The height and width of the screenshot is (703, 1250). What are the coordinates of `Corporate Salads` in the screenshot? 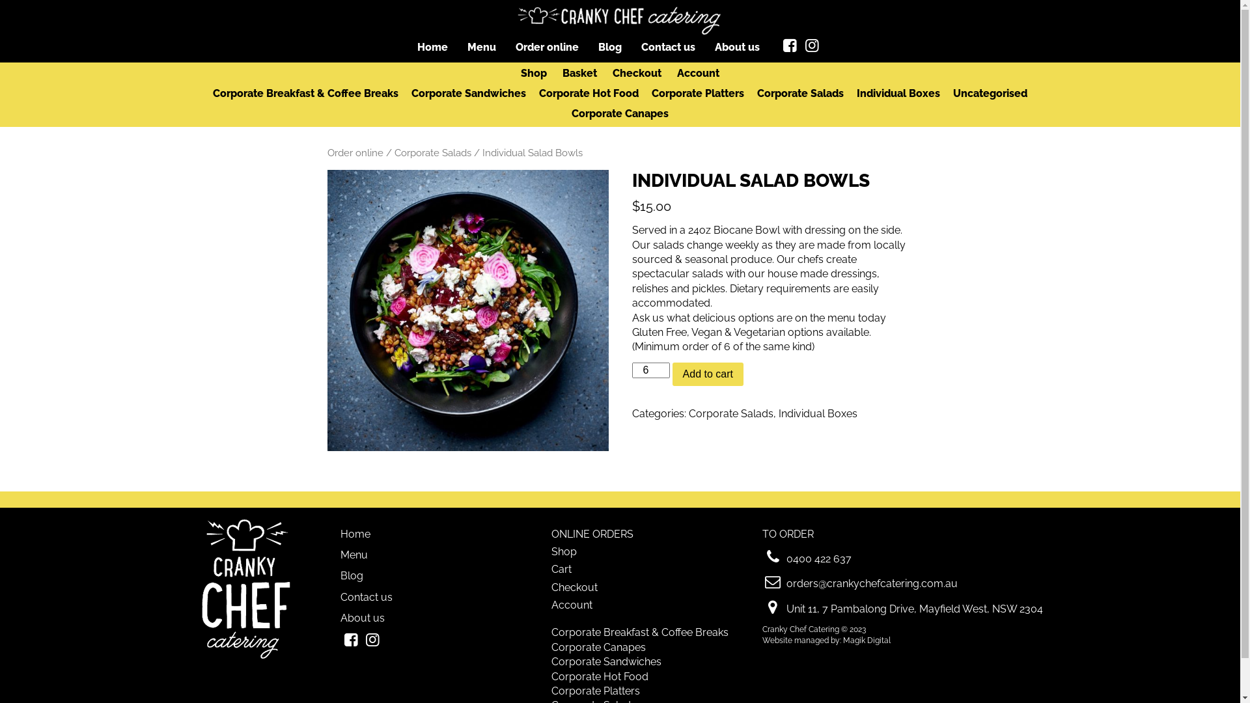 It's located at (731, 414).